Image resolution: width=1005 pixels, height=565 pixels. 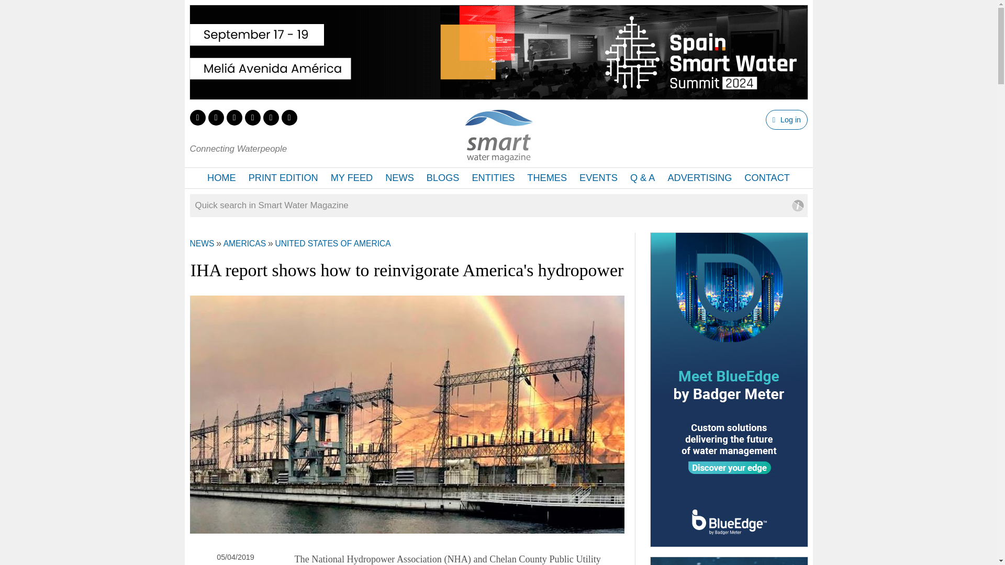 What do you see at coordinates (699, 178) in the screenshot?
I see `ADVERTISING` at bounding box center [699, 178].